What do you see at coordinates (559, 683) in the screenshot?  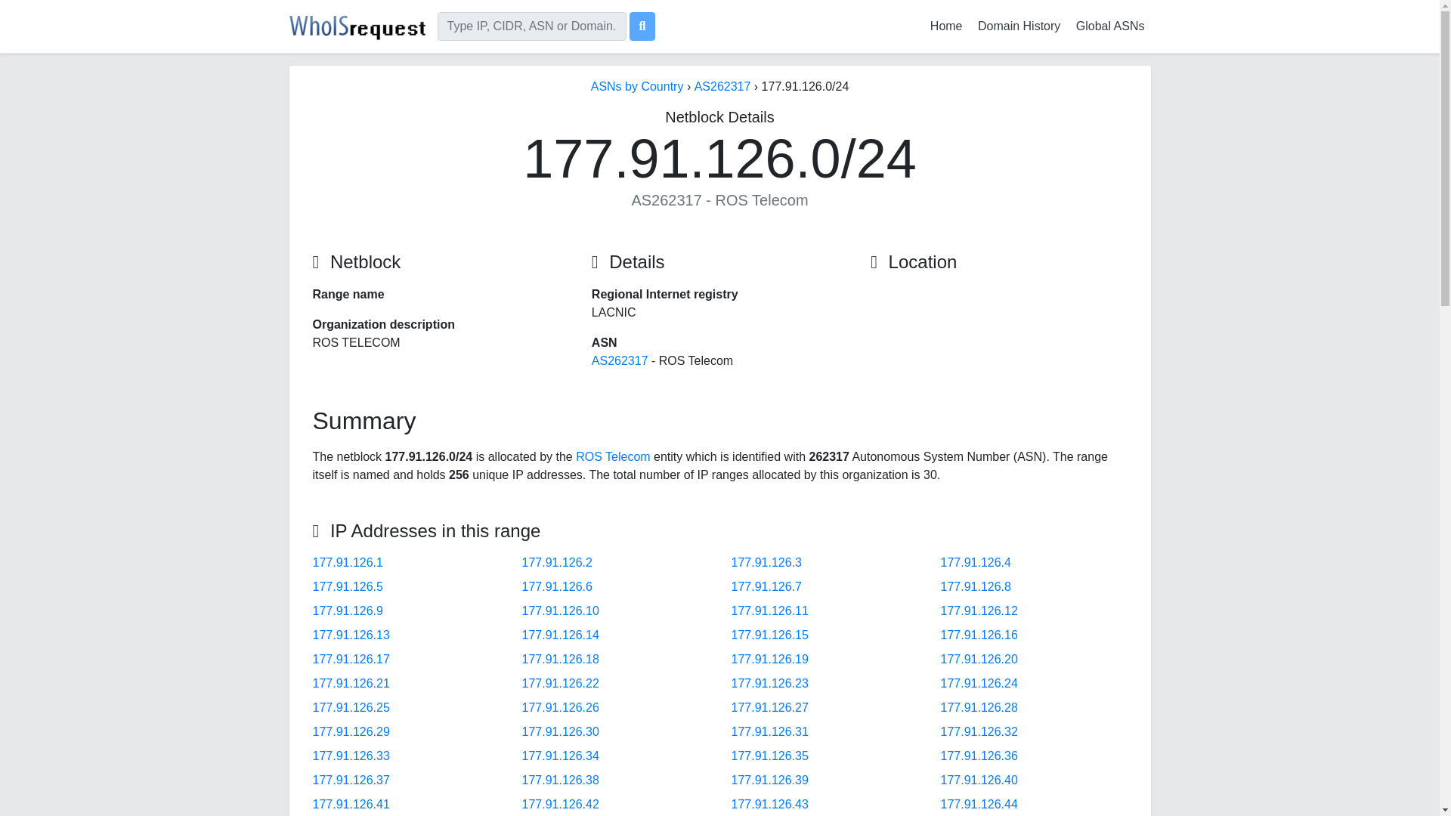 I see `177.91.126.22` at bounding box center [559, 683].